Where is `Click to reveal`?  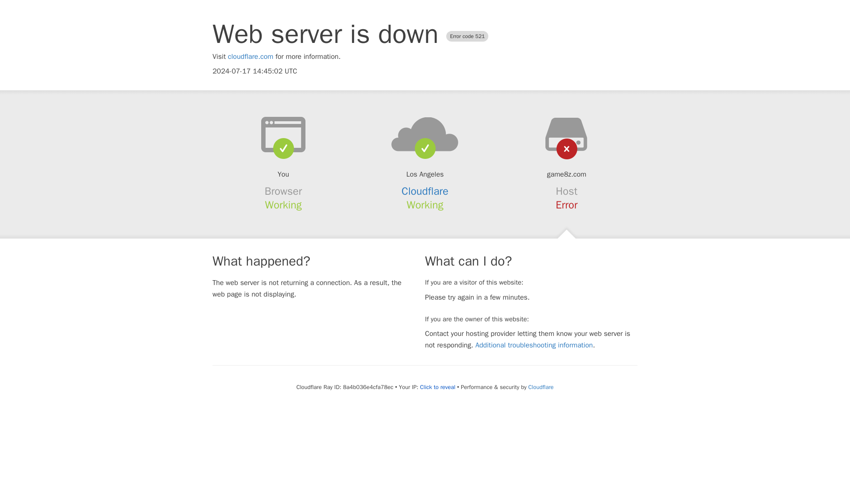
Click to reveal is located at coordinates (437, 387).